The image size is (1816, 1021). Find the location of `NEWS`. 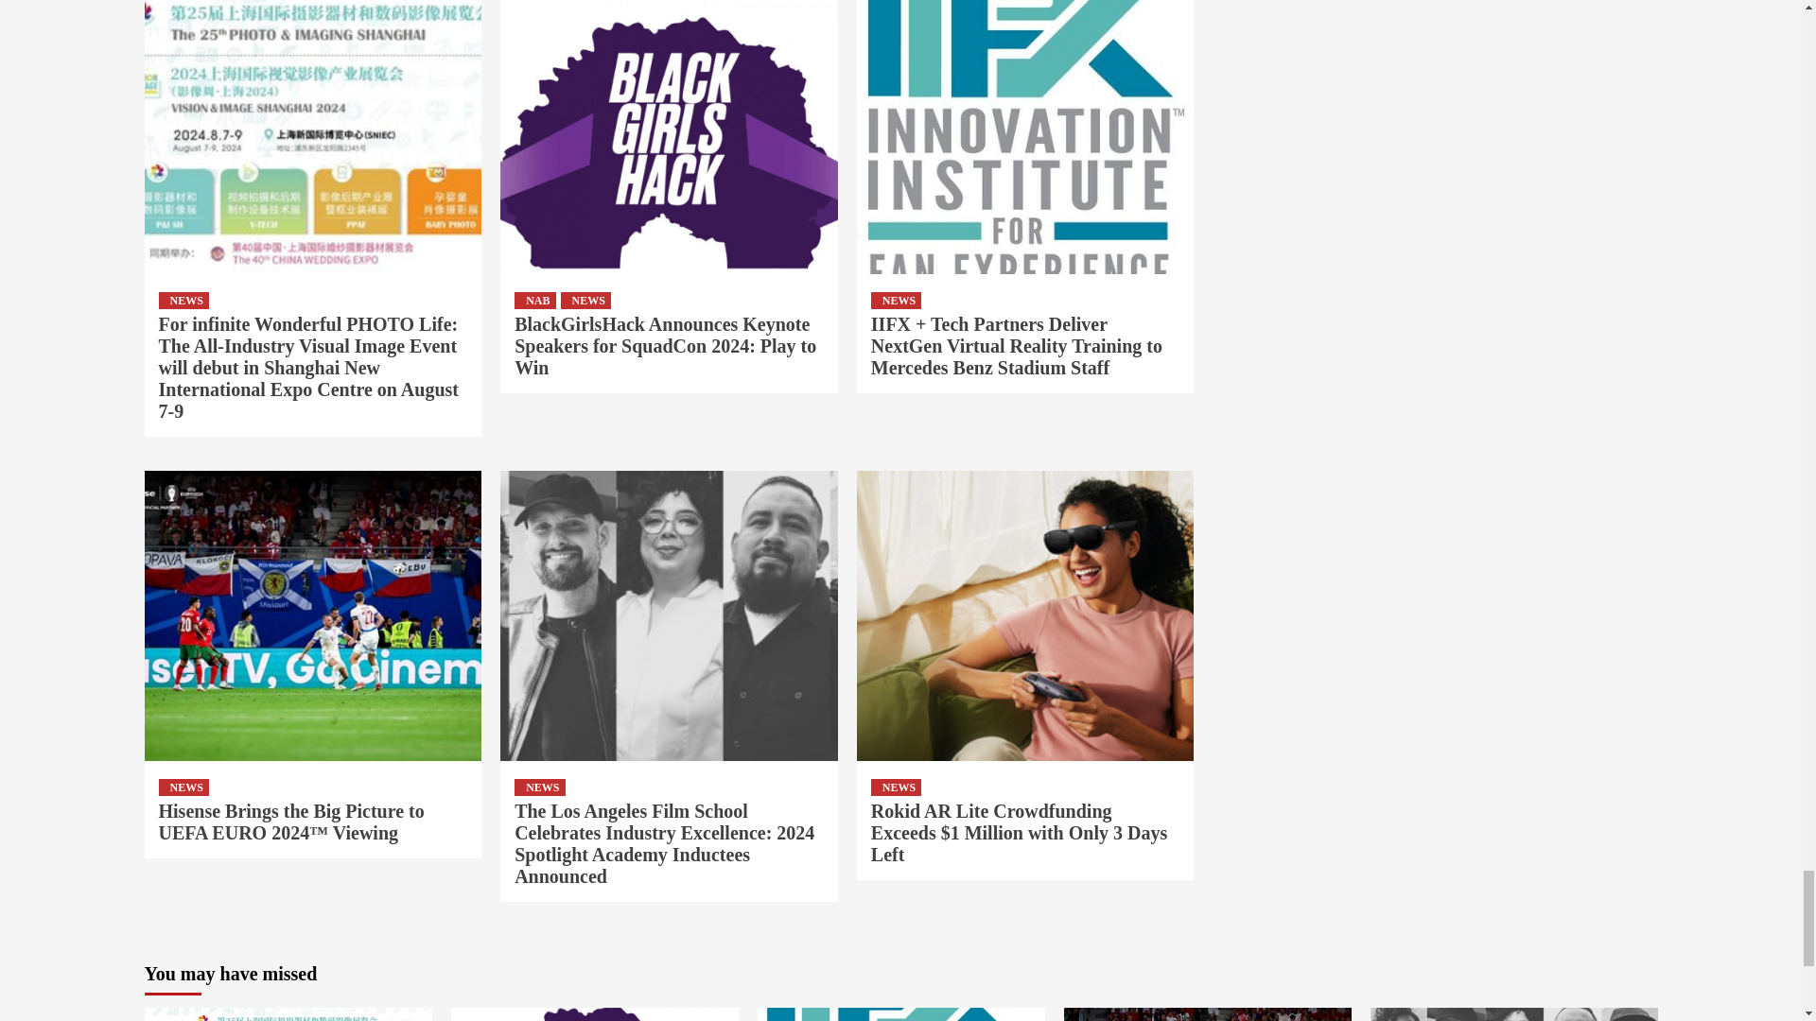

NEWS is located at coordinates (183, 301).